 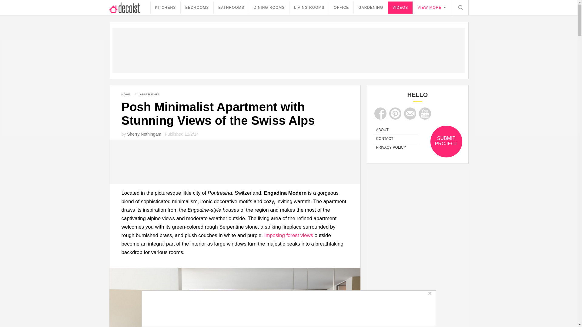 I want to click on VIEW MORE, so click(x=430, y=7).